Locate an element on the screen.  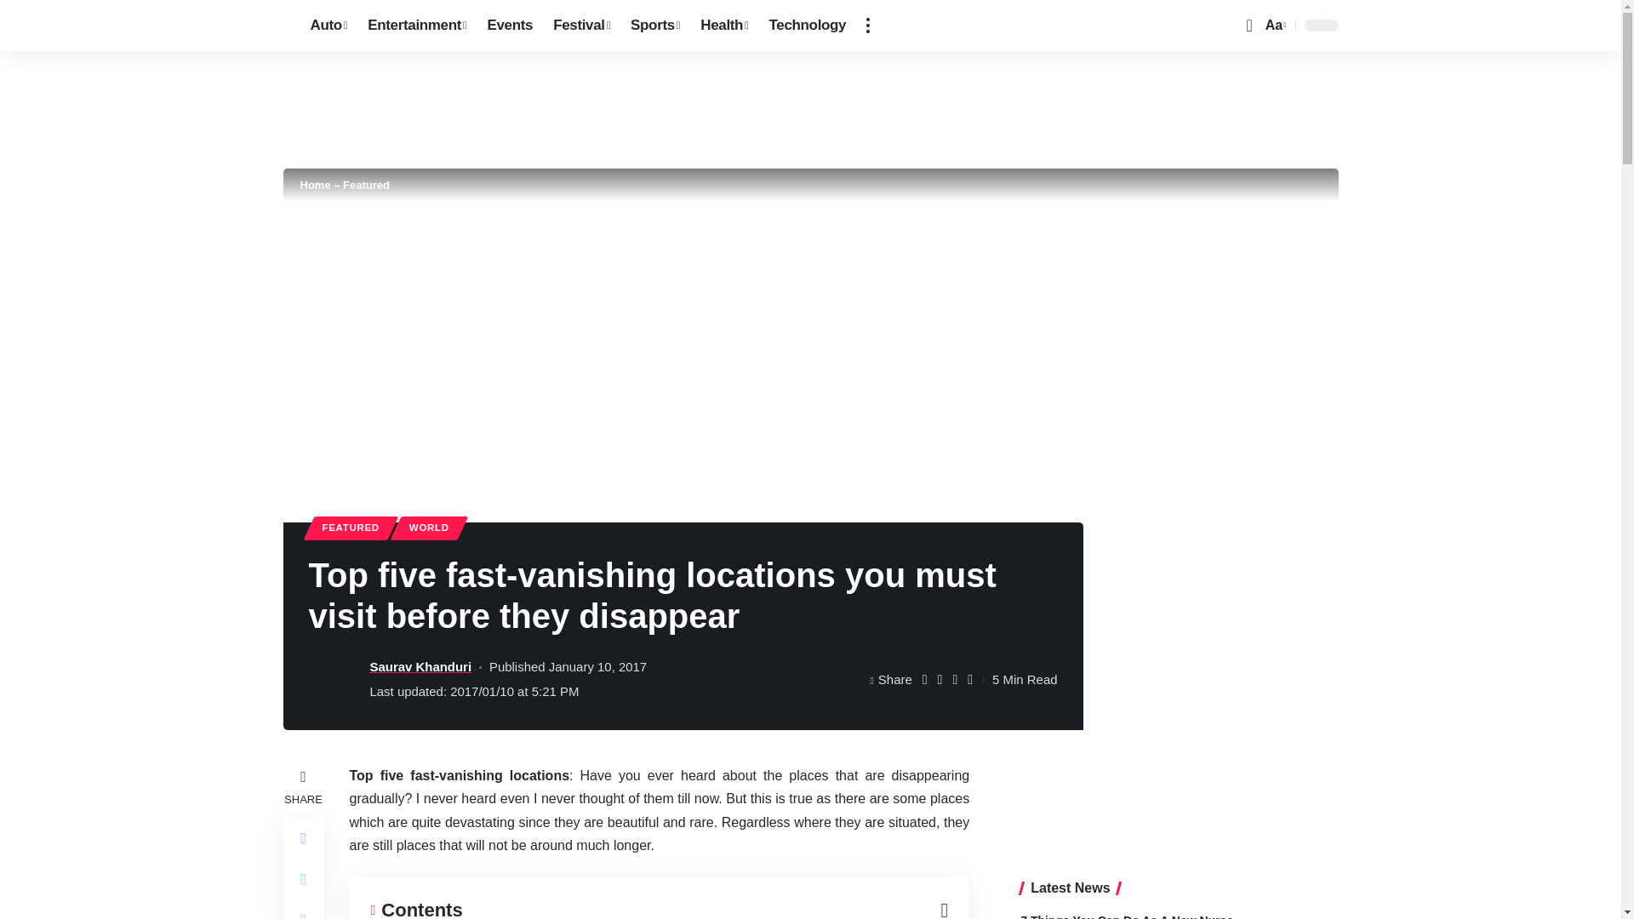
WORLD is located at coordinates (429, 528).